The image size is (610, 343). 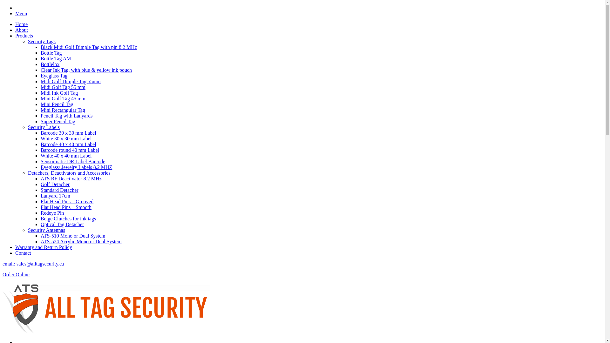 What do you see at coordinates (22, 30) in the screenshot?
I see `About` at bounding box center [22, 30].